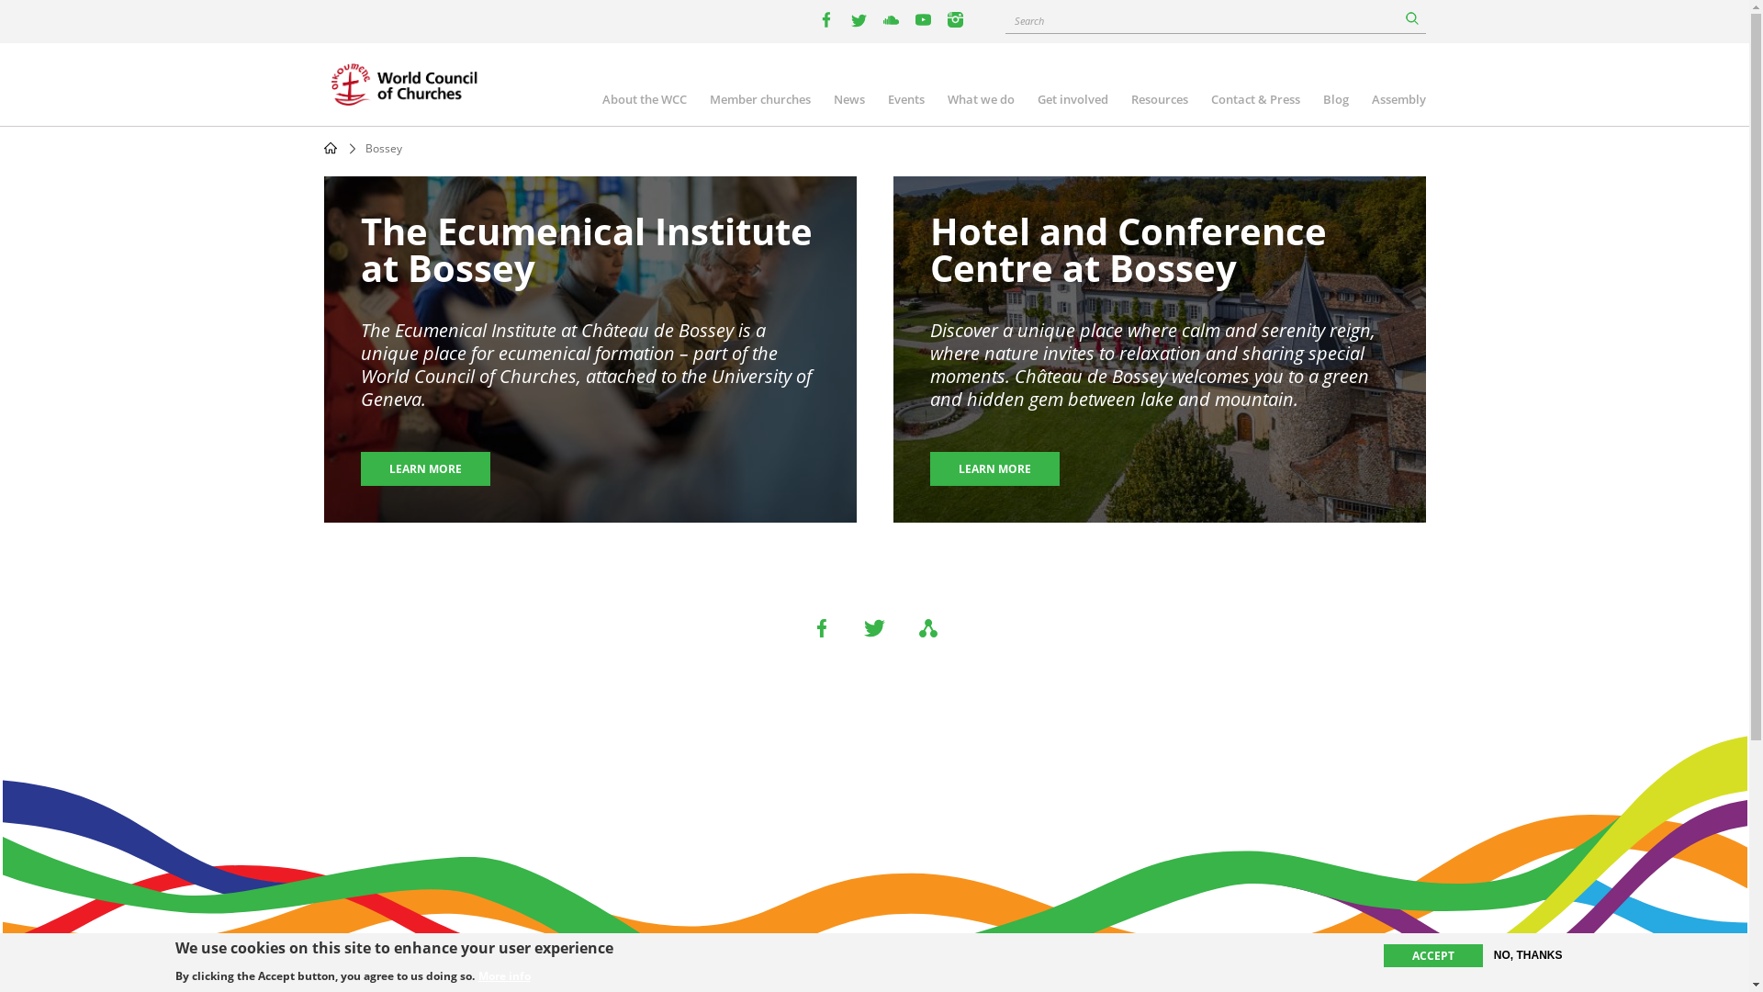  What do you see at coordinates (891, 20) in the screenshot?
I see `youtube` at bounding box center [891, 20].